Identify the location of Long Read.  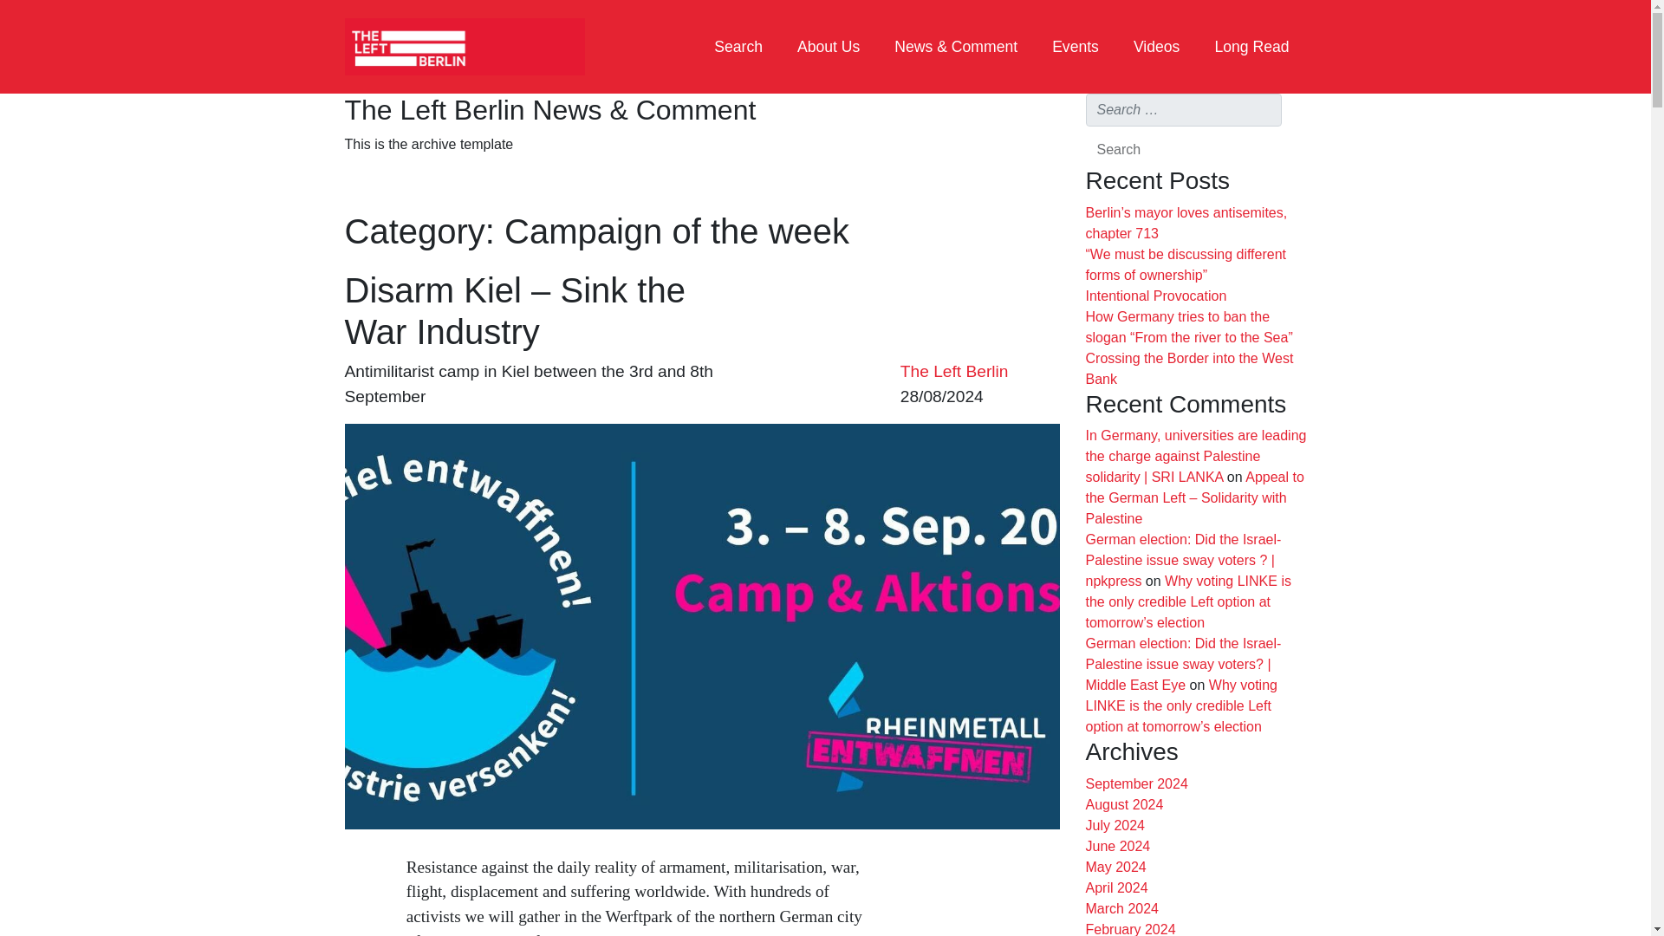
(1251, 47).